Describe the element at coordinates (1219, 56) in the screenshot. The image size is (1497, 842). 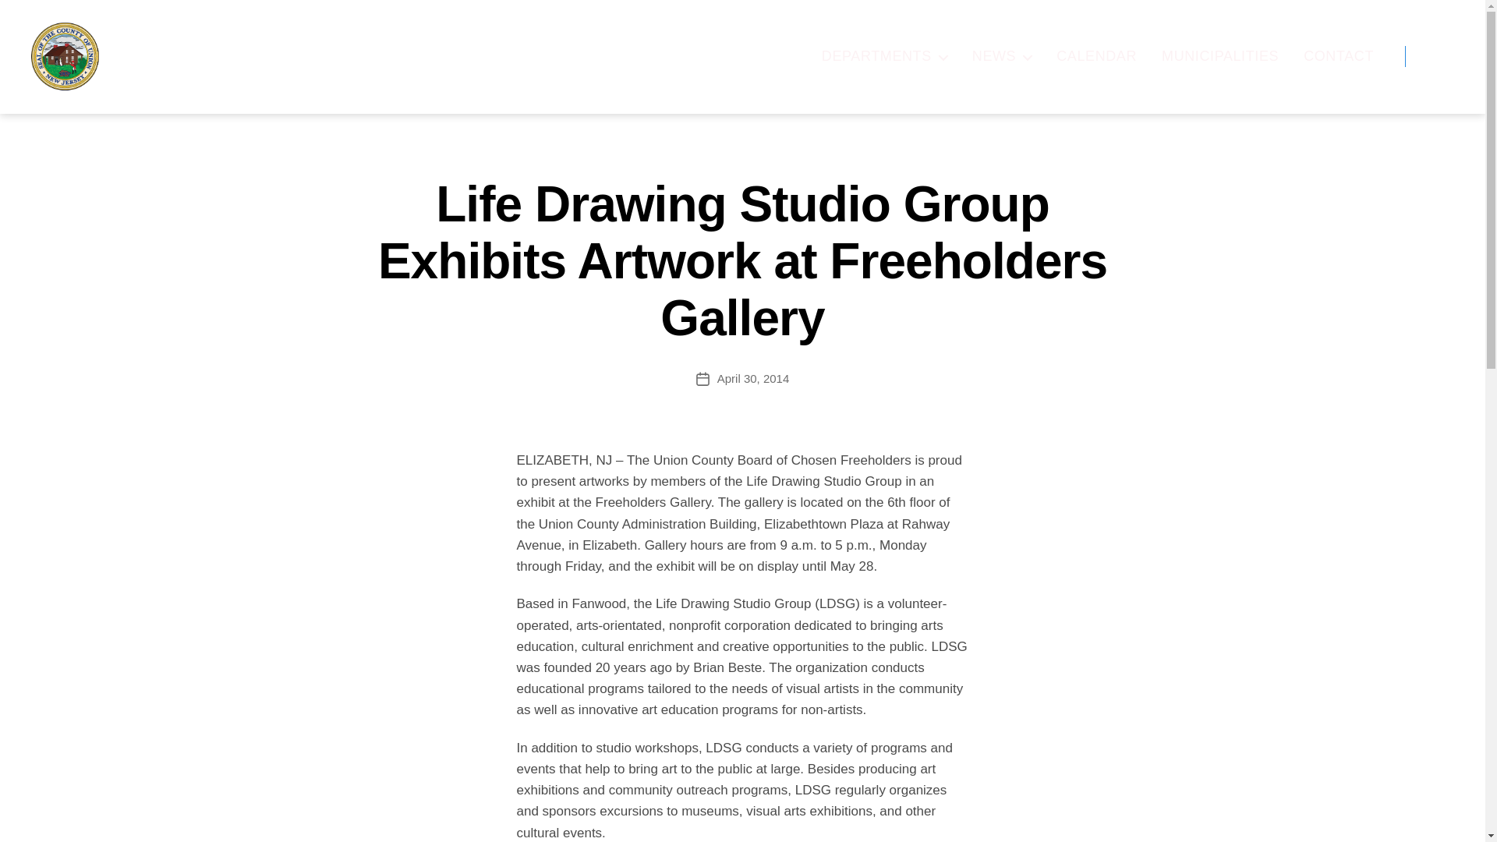
I see `MUNICIPALITIES` at that location.